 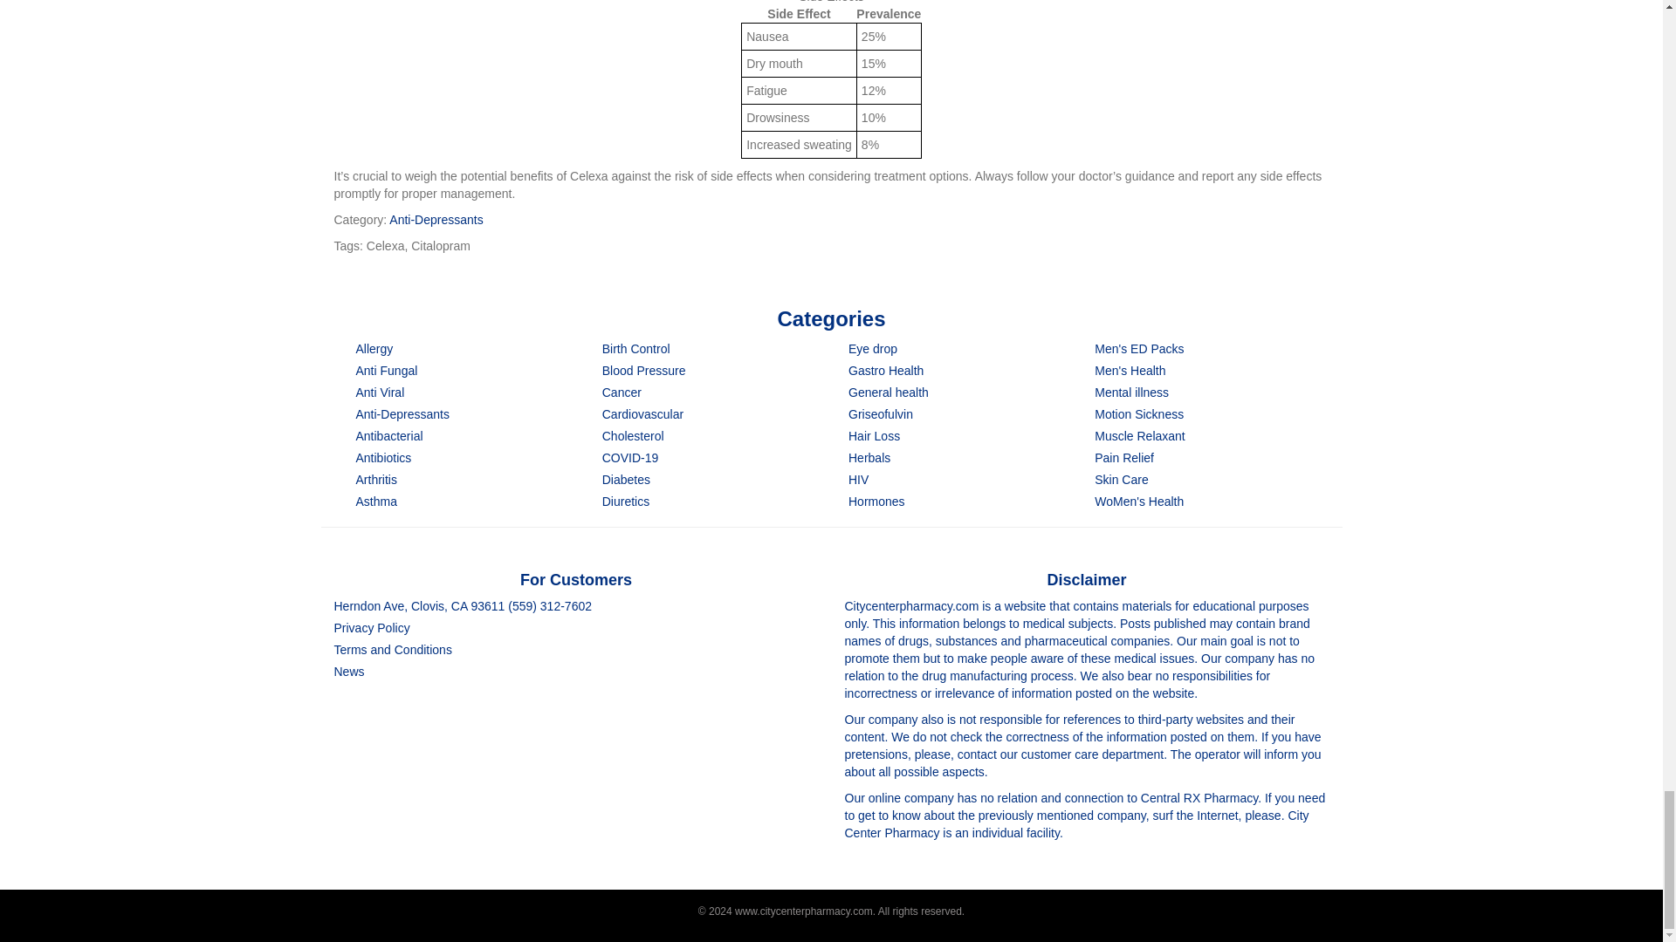 I want to click on Diabetes, so click(x=625, y=480).